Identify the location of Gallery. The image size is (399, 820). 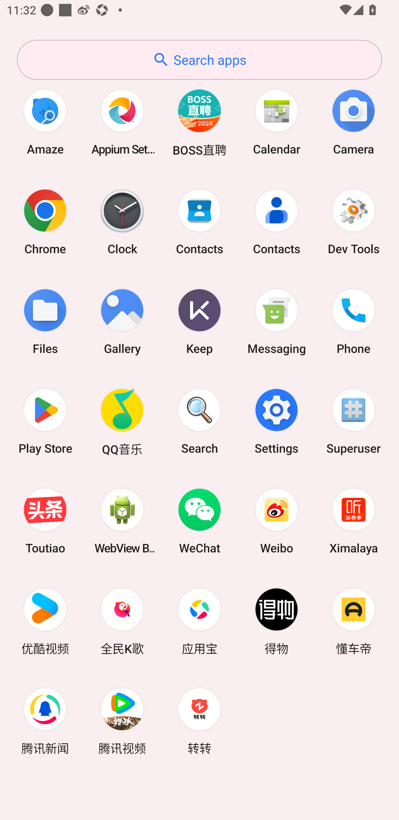
(122, 321).